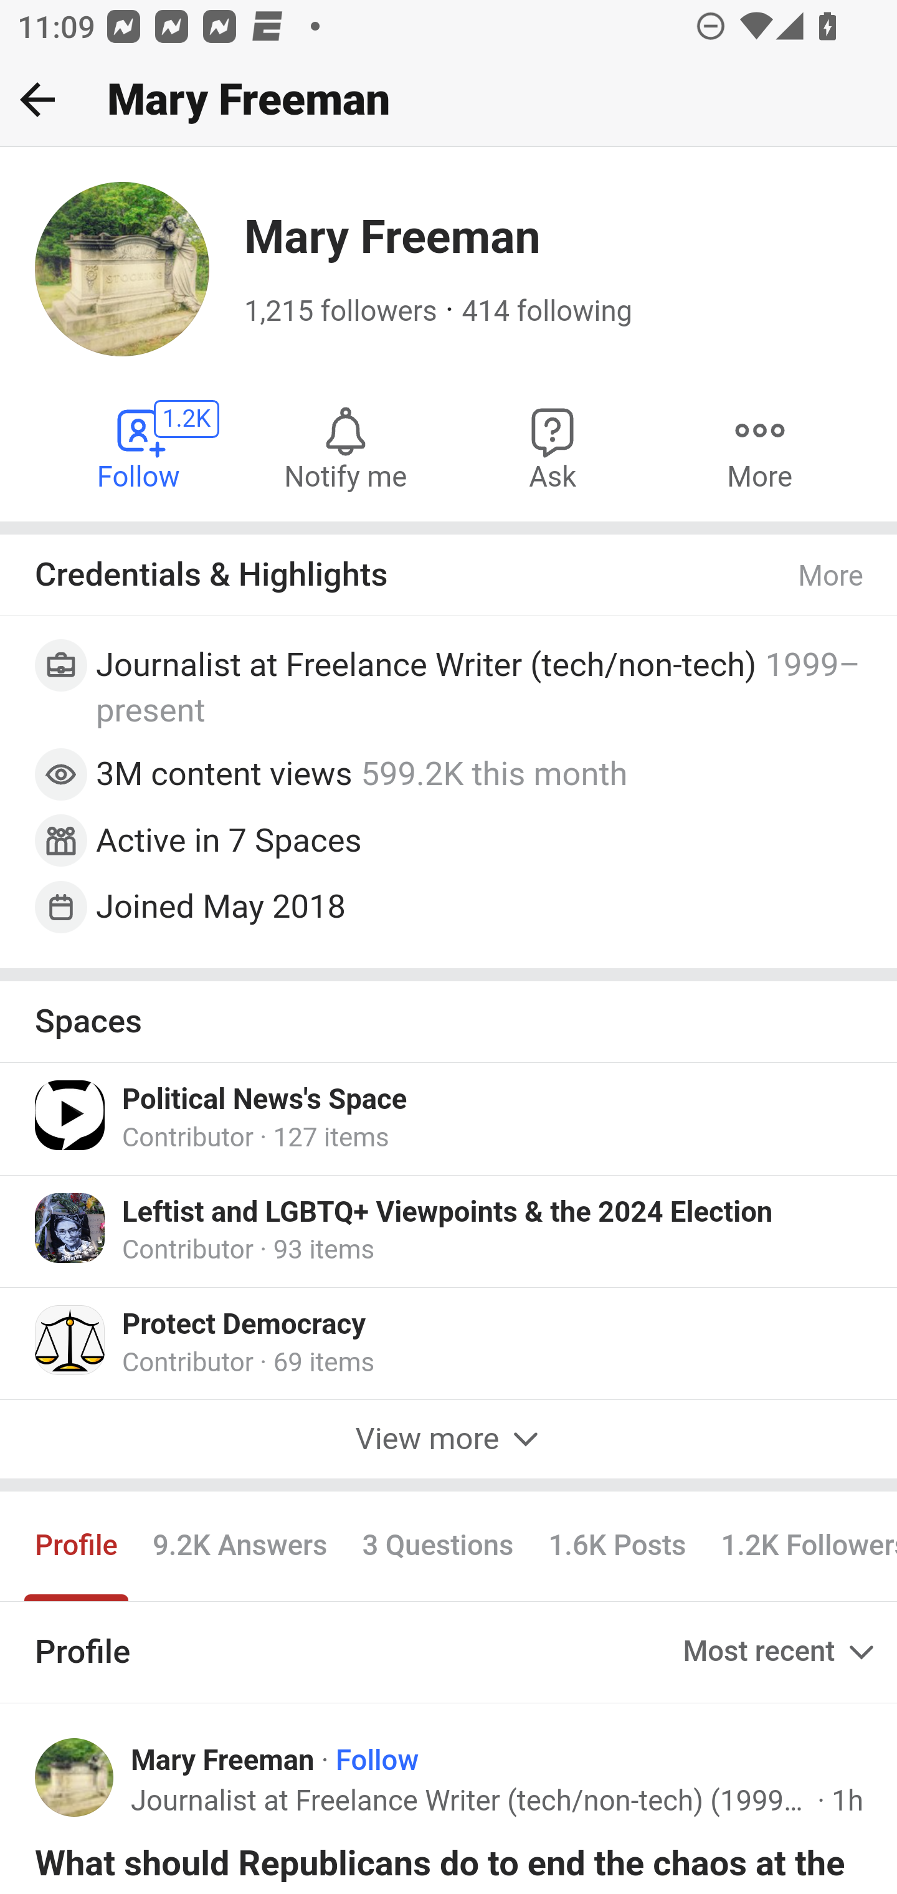 The image size is (897, 1894). Describe the element at coordinates (553, 447) in the screenshot. I see `Ask` at that location.